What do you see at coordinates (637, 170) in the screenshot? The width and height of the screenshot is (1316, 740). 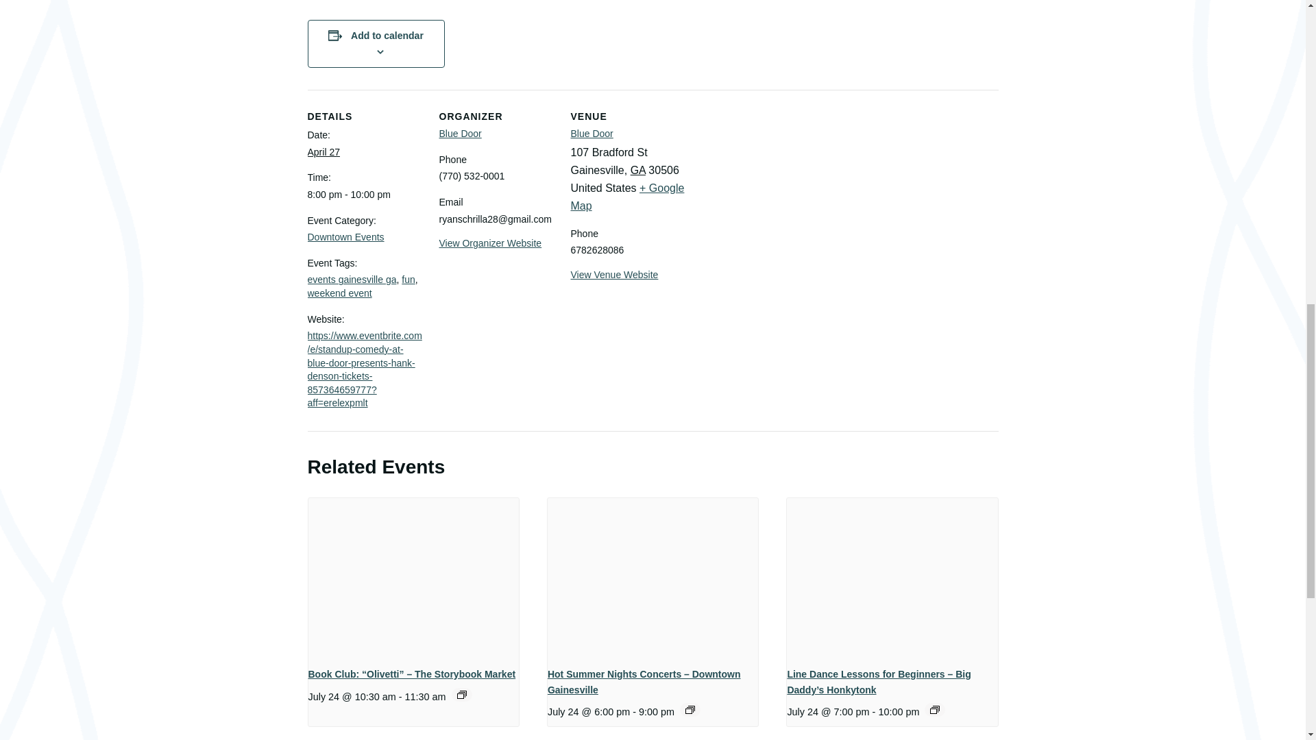 I see `Georgia` at bounding box center [637, 170].